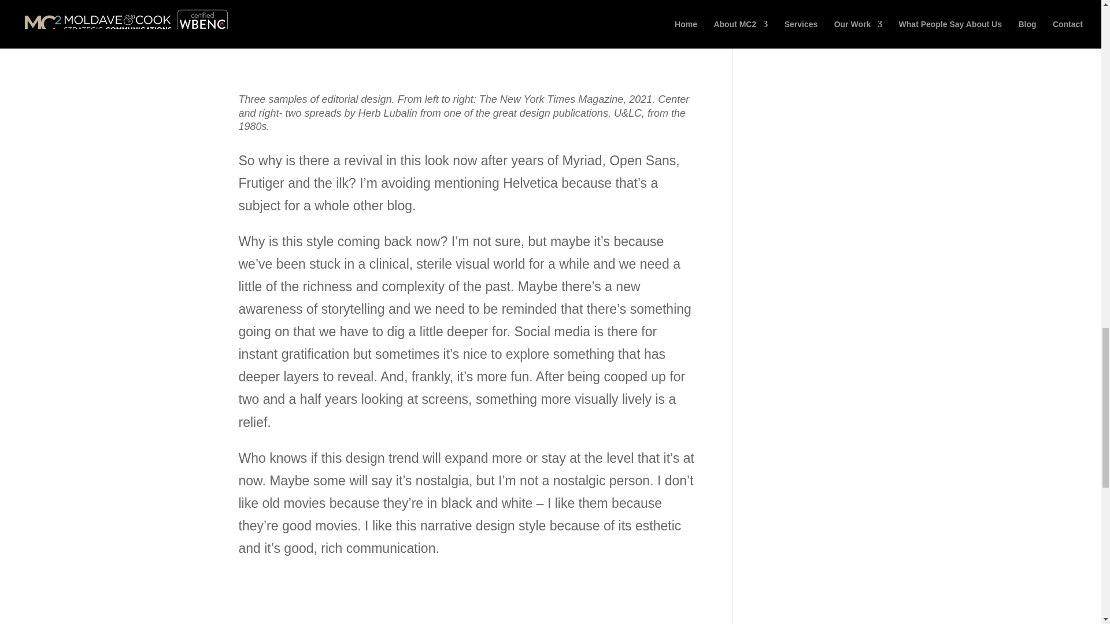  I want to click on Moldave-cook-lubalin1, so click(630, 38).